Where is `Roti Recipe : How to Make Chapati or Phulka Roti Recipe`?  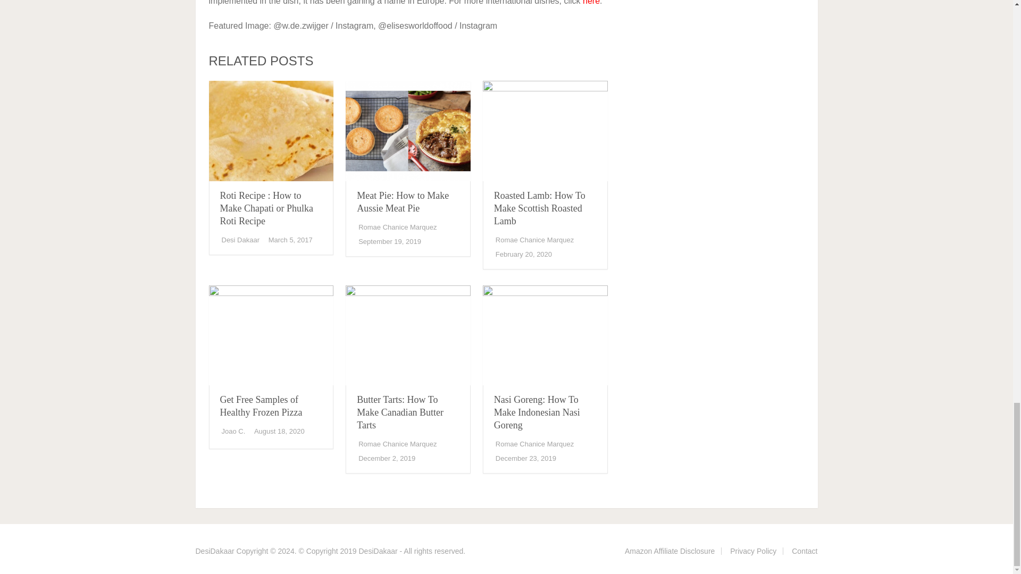 Roti Recipe : How to Make Chapati or Phulka Roti Recipe is located at coordinates (271, 131).